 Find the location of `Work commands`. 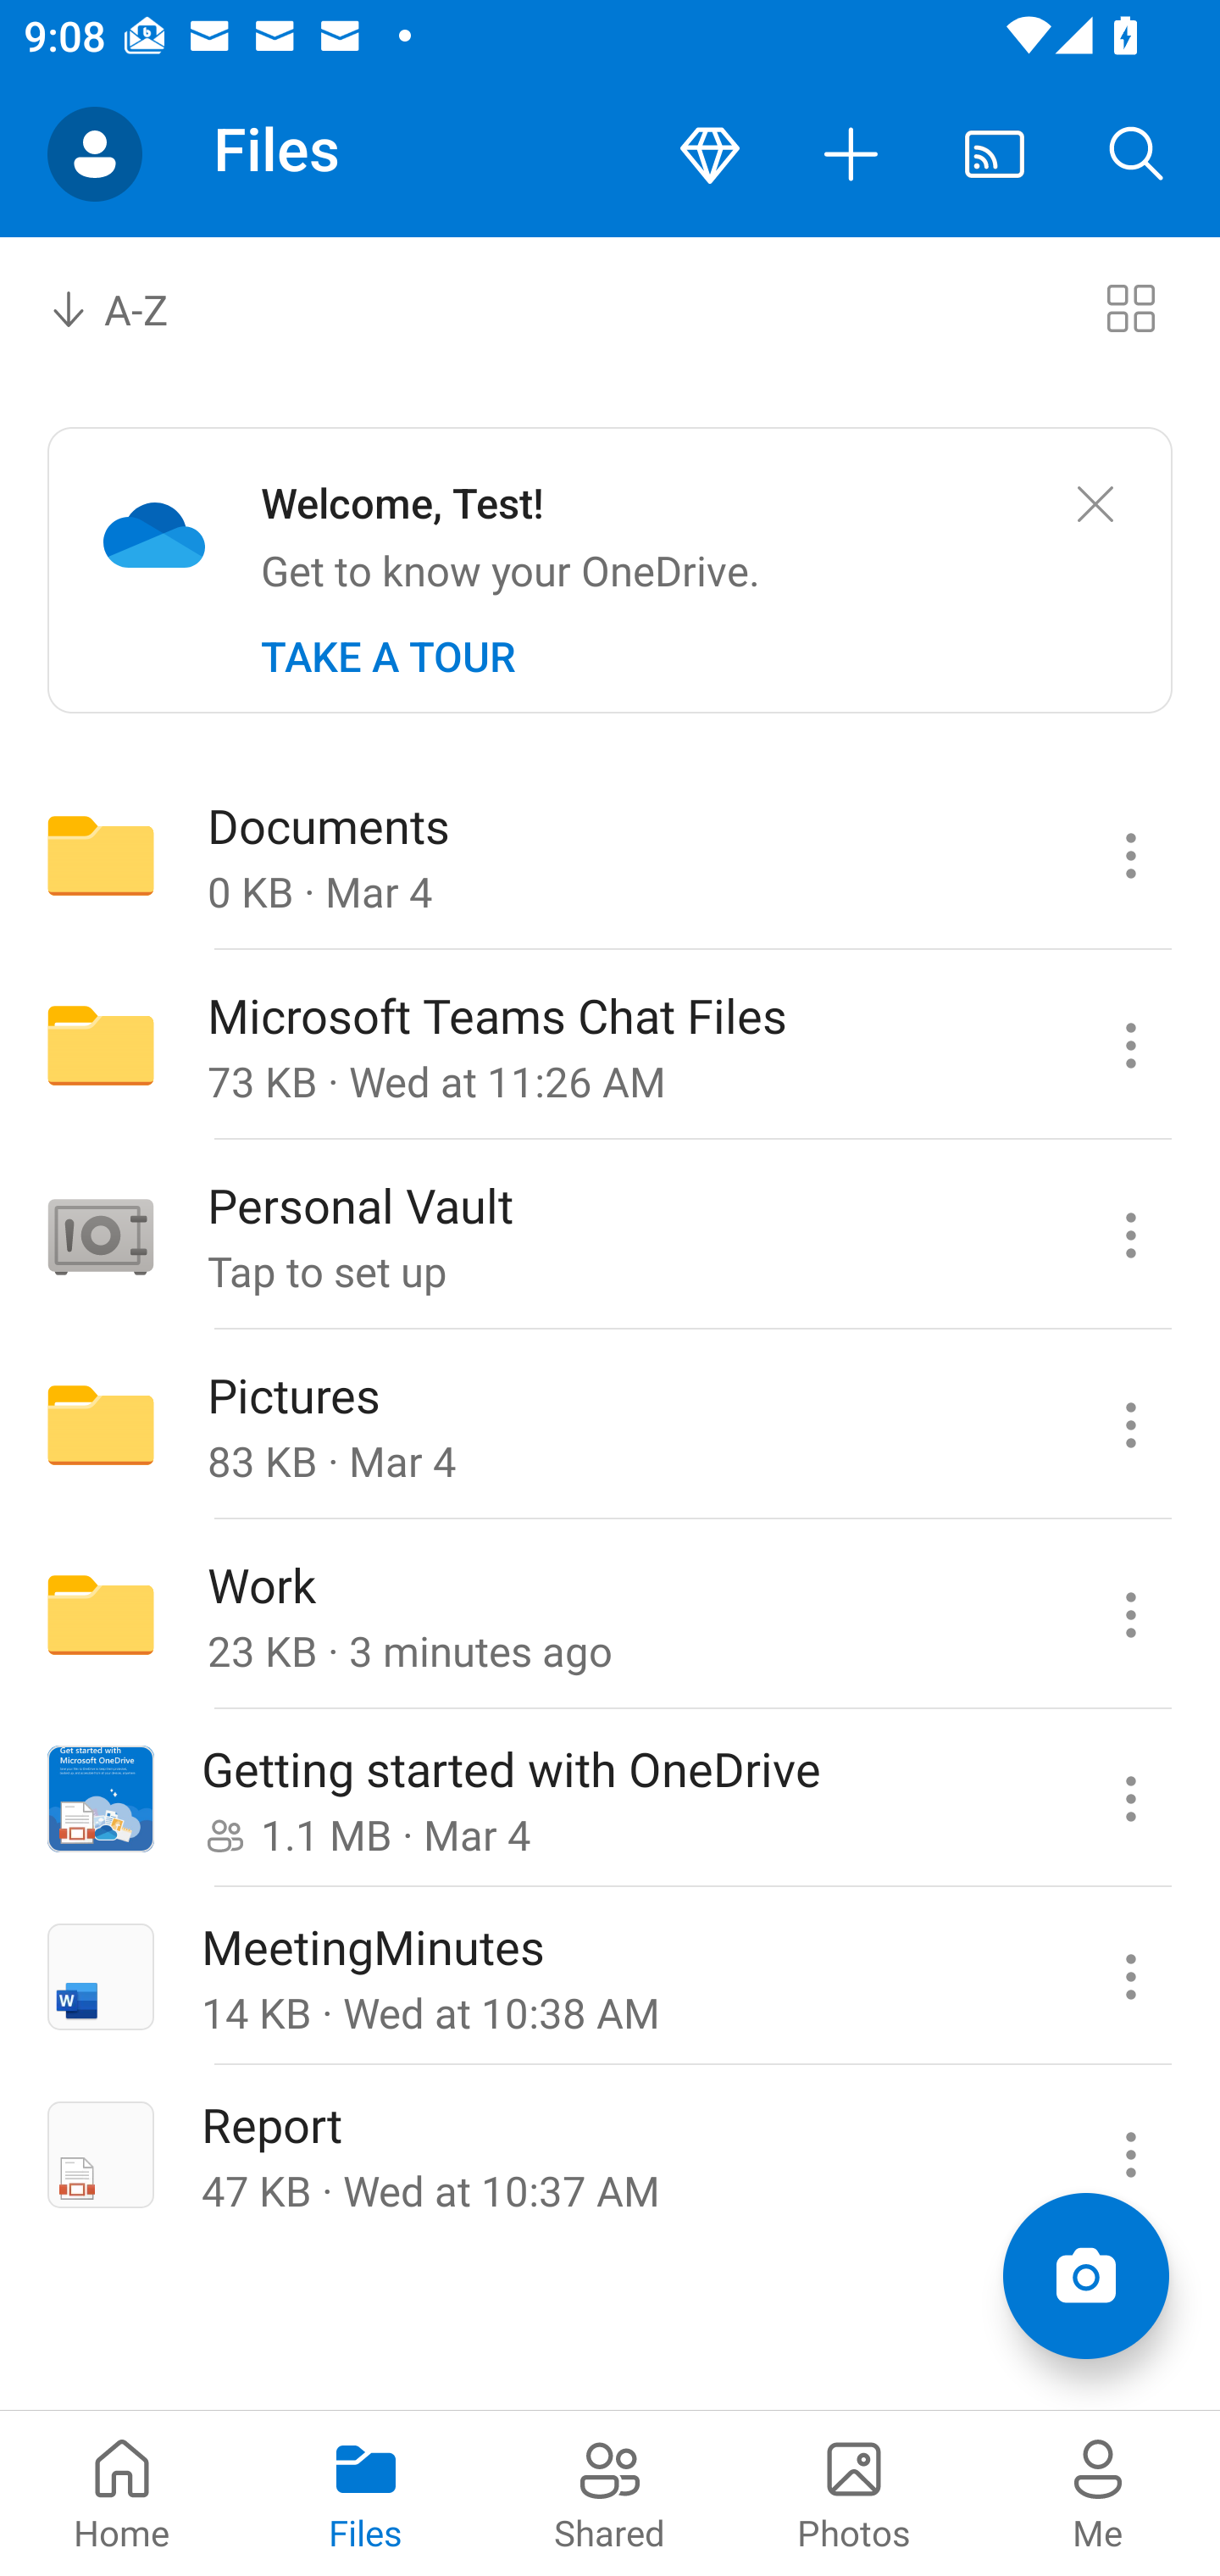

Work commands is located at coordinates (1130, 1615).